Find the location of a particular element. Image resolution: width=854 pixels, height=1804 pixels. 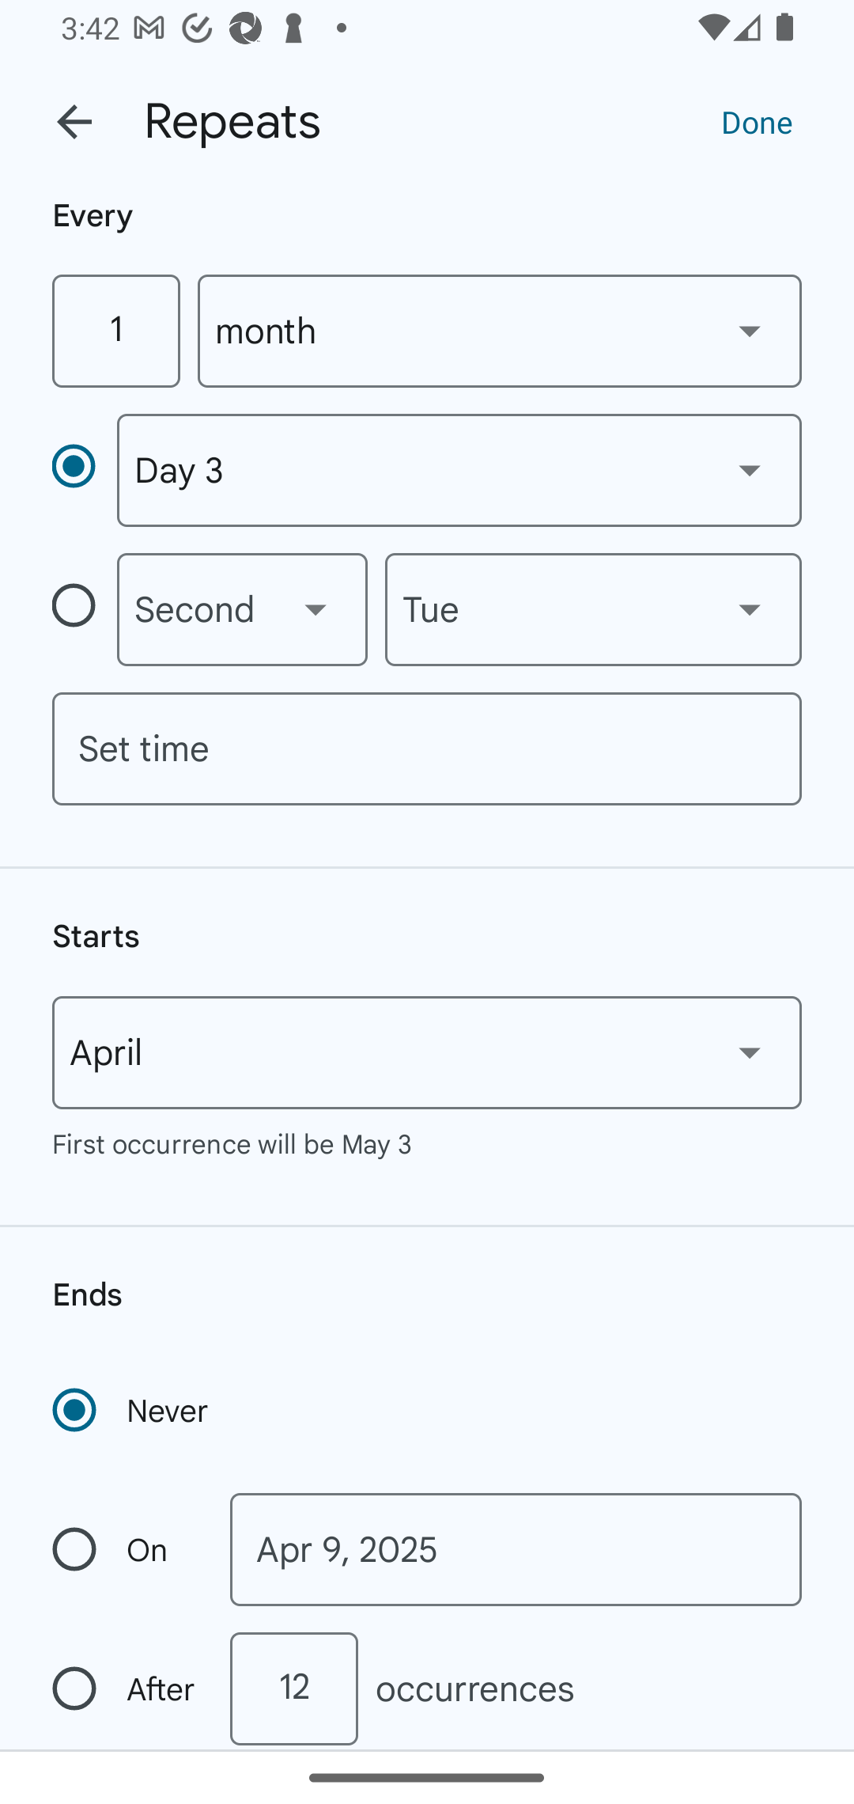

1 is located at coordinates (115, 331).